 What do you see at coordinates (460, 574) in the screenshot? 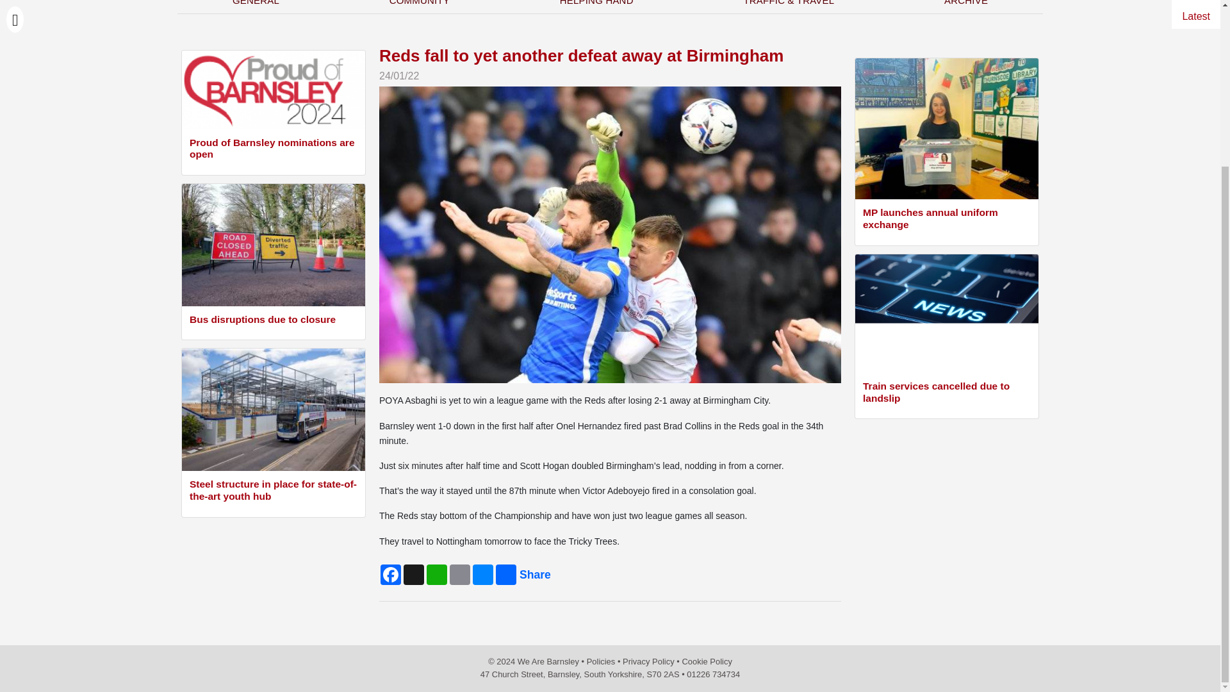
I see `Email` at bounding box center [460, 574].